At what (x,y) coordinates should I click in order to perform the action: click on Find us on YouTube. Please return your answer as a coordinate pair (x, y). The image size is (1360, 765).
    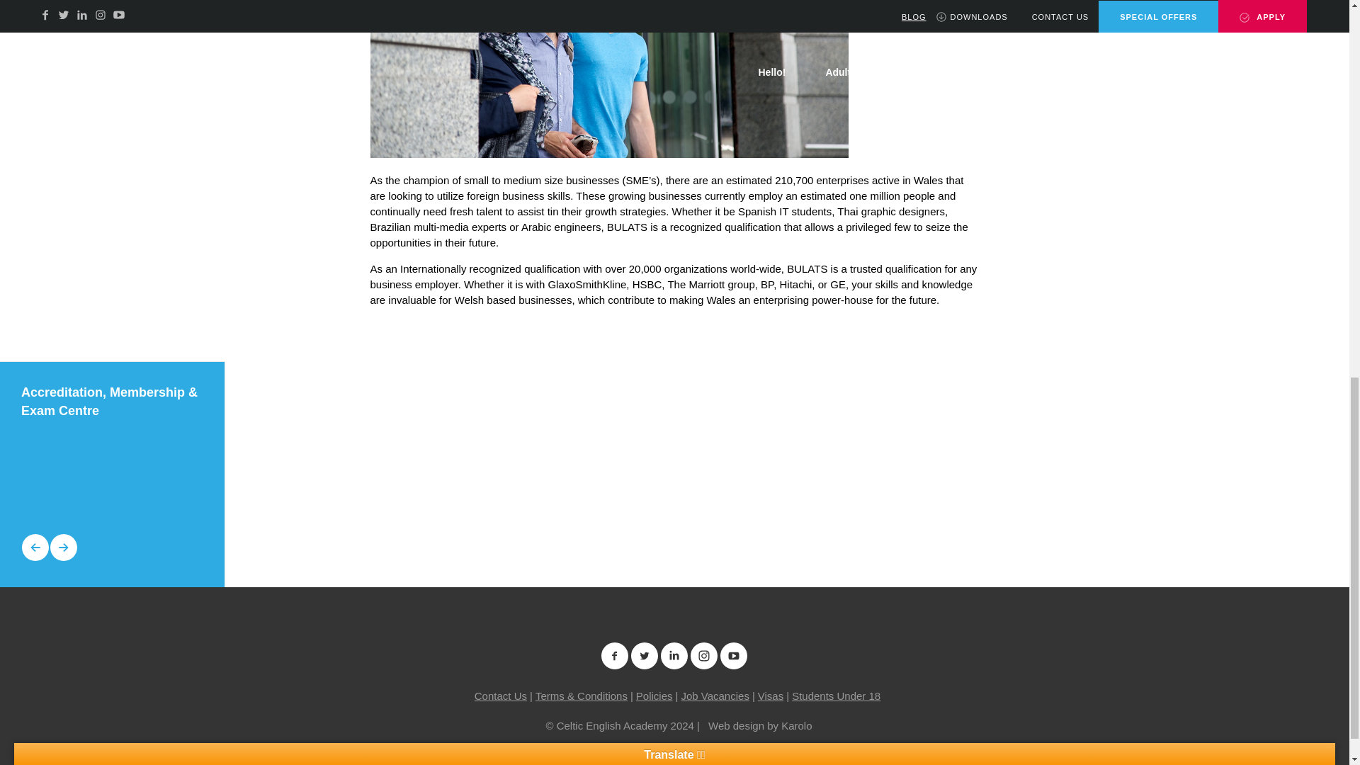
    Looking at the image, I should click on (734, 656).